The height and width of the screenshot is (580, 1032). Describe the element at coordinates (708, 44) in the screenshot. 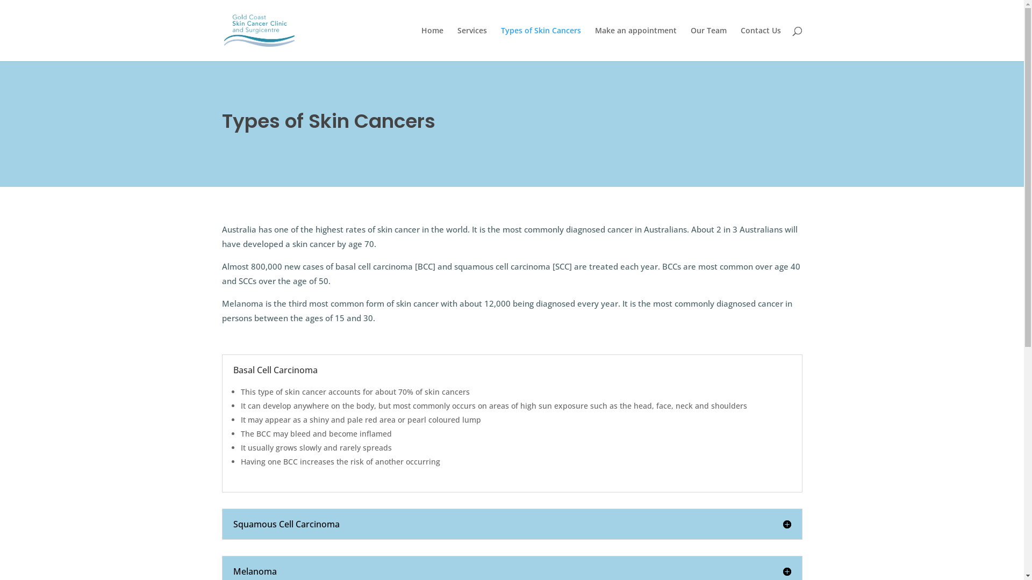

I see `Our Team` at that location.